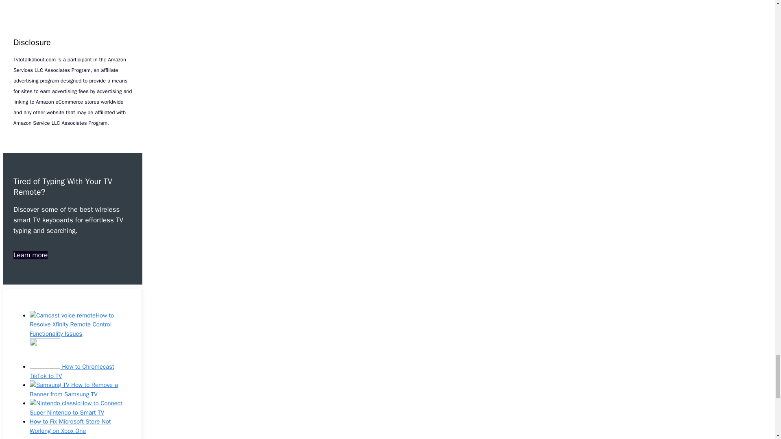  I want to click on How to Fix Microsoft Store Not Working on Xbox One, so click(70, 426).